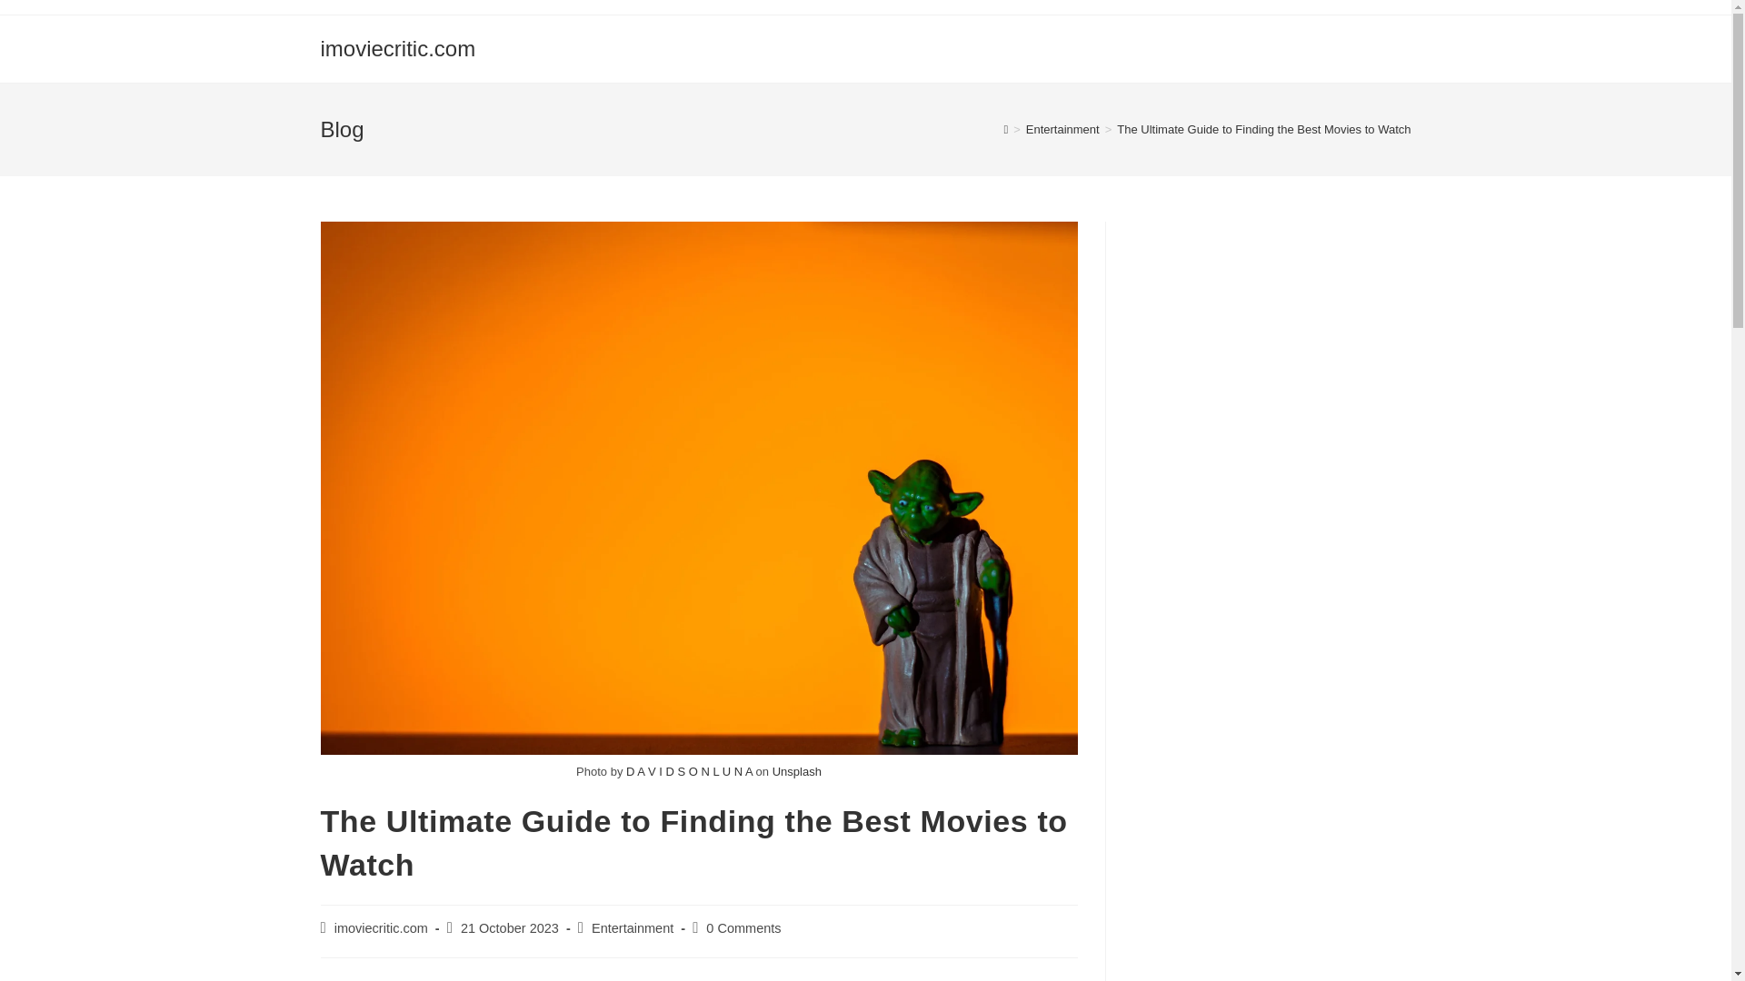 Image resolution: width=1745 pixels, height=981 pixels. What do you see at coordinates (797, 772) in the screenshot?
I see `Unsplash` at bounding box center [797, 772].